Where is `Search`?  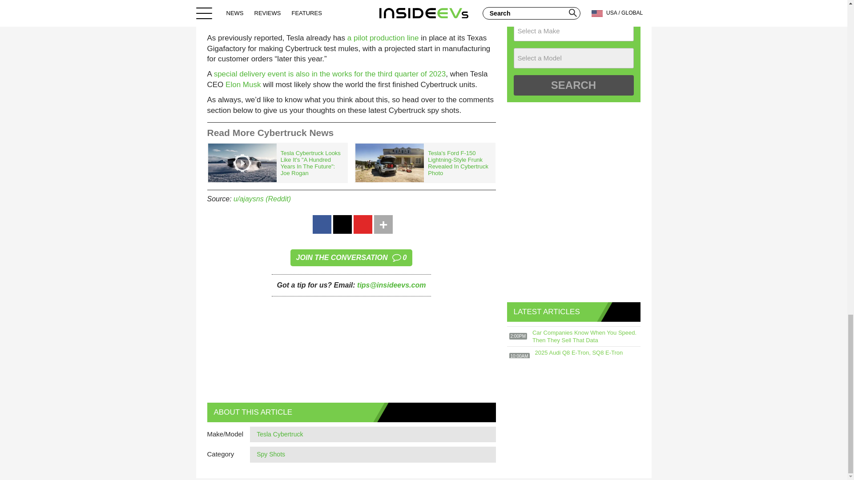 Search is located at coordinates (573, 85).